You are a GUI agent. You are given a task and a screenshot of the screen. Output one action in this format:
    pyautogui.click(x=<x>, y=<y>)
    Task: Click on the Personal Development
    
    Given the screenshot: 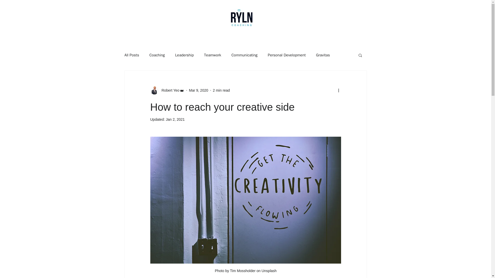 What is the action you would take?
    pyautogui.click(x=287, y=55)
    